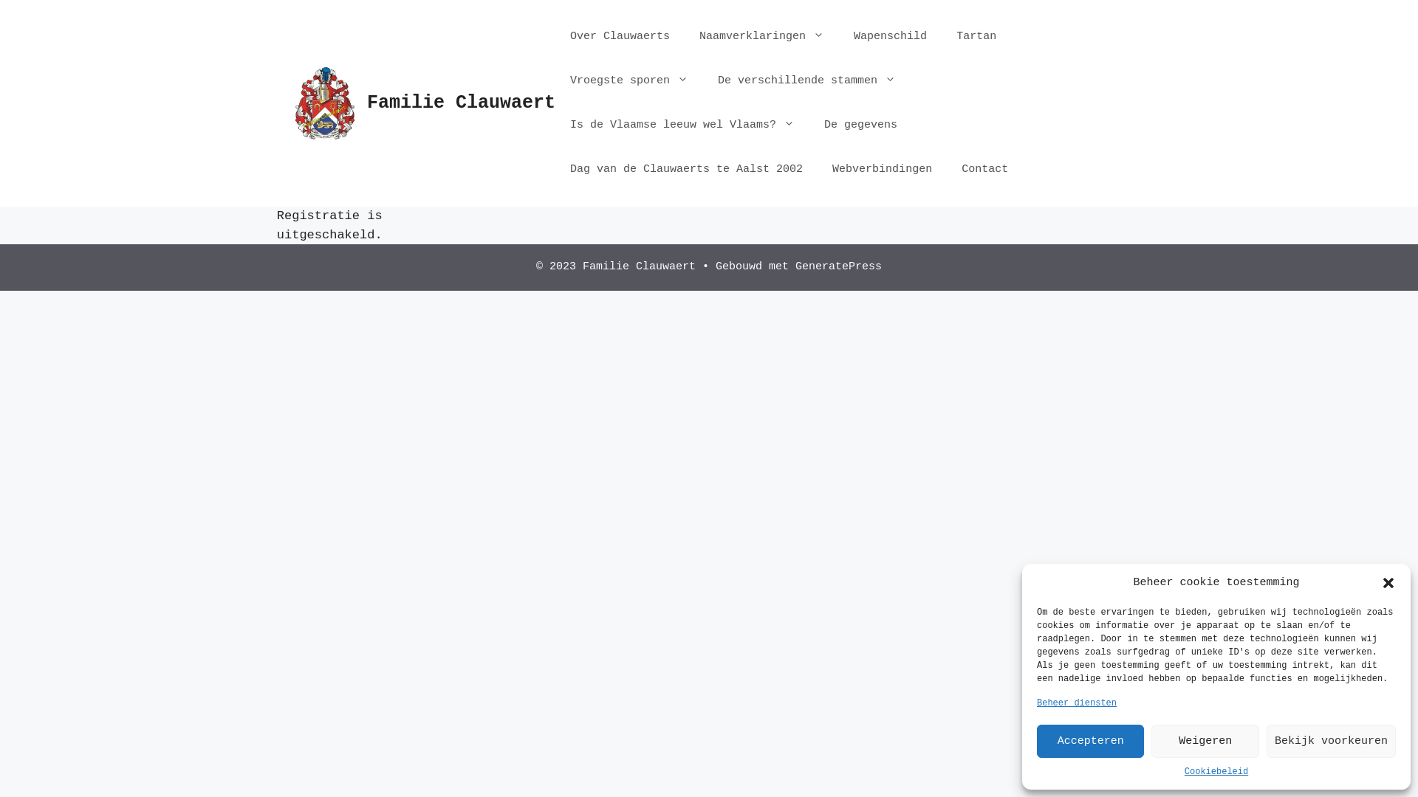  I want to click on GeneratePress, so click(839, 267).